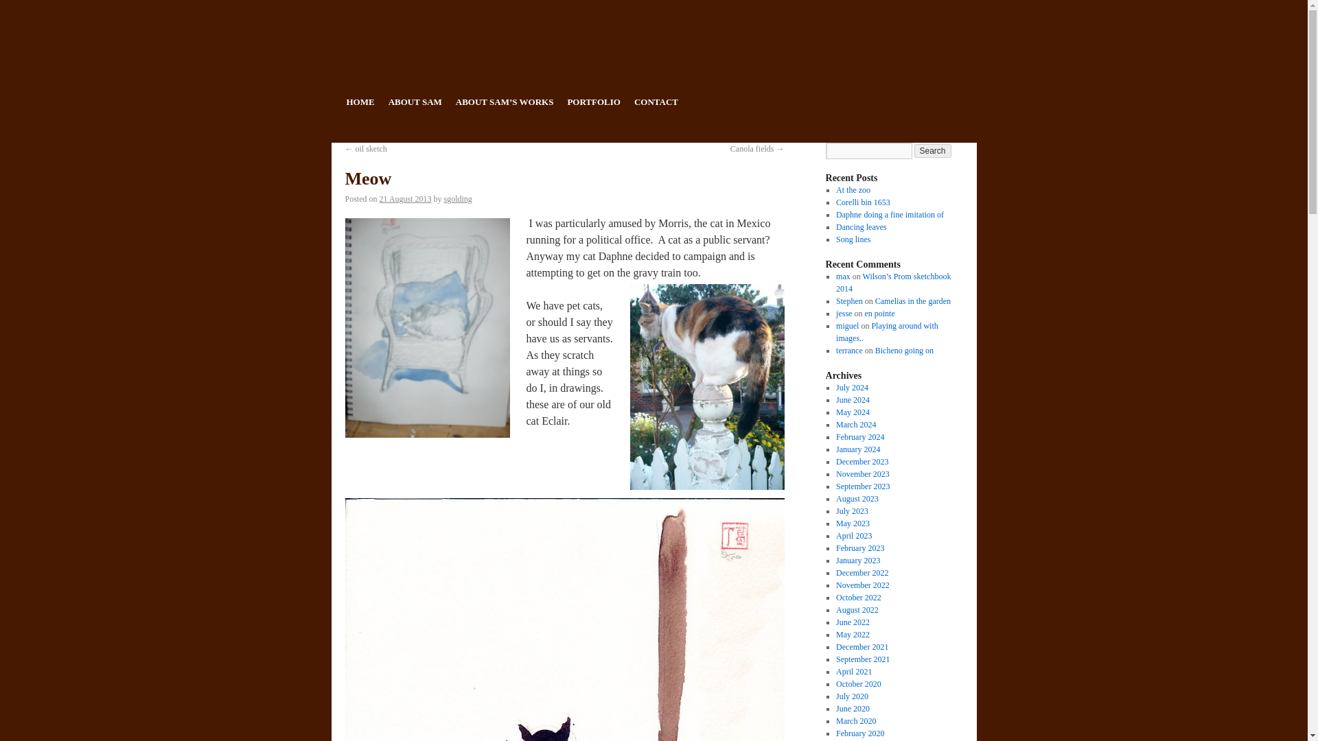 Image resolution: width=1318 pixels, height=741 pixels. I want to click on 4:33 pm, so click(405, 199).